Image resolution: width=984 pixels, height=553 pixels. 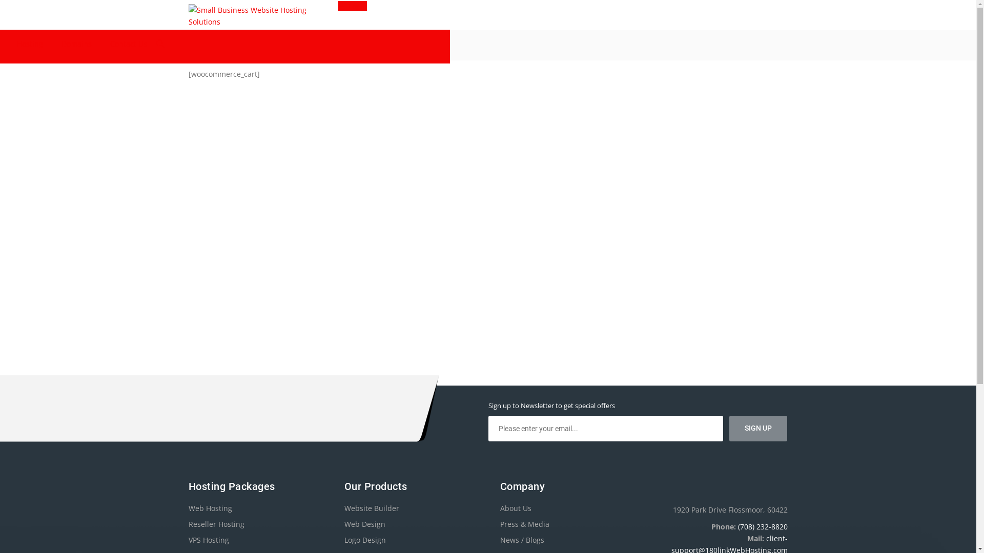 I want to click on Web Design, so click(x=365, y=524).